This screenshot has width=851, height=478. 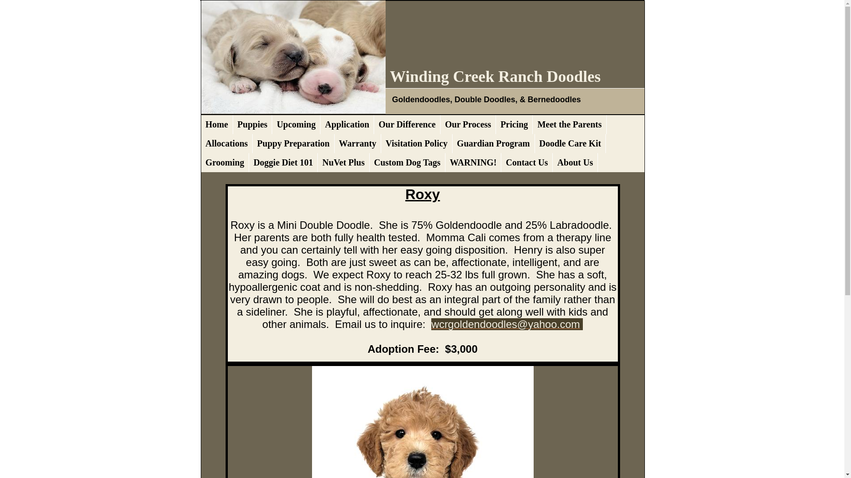 I want to click on Pricing, so click(x=514, y=125).